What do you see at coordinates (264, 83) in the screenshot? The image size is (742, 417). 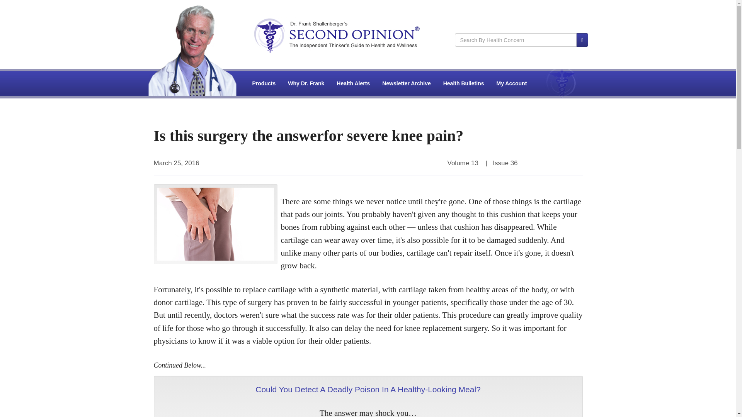 I see `Products` at bounding box center [264, 83].